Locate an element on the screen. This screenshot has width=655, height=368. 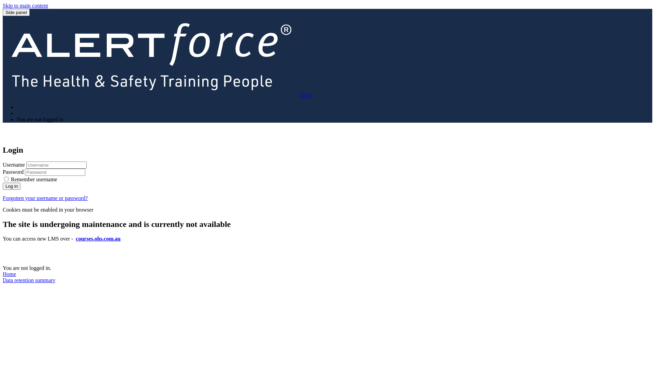
Log in is located at coordinates (12, 186).